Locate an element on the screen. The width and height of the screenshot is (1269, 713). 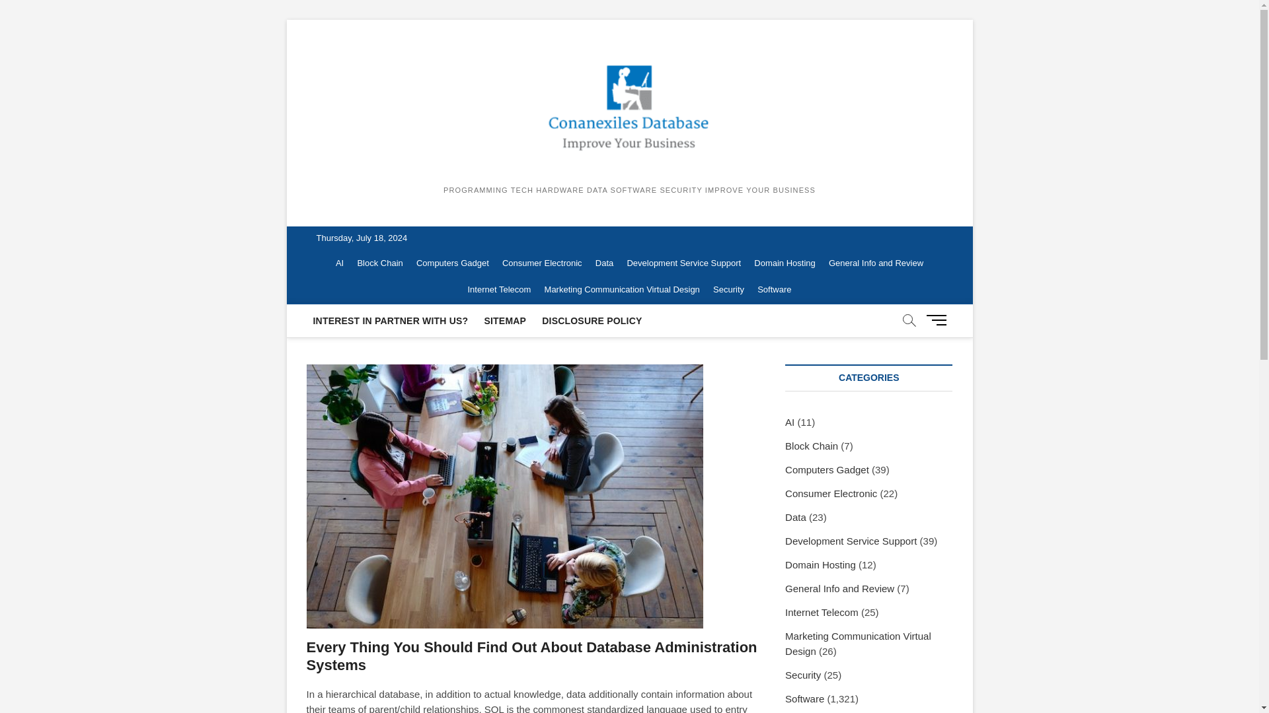
Security is located at coordinates (728, 290).